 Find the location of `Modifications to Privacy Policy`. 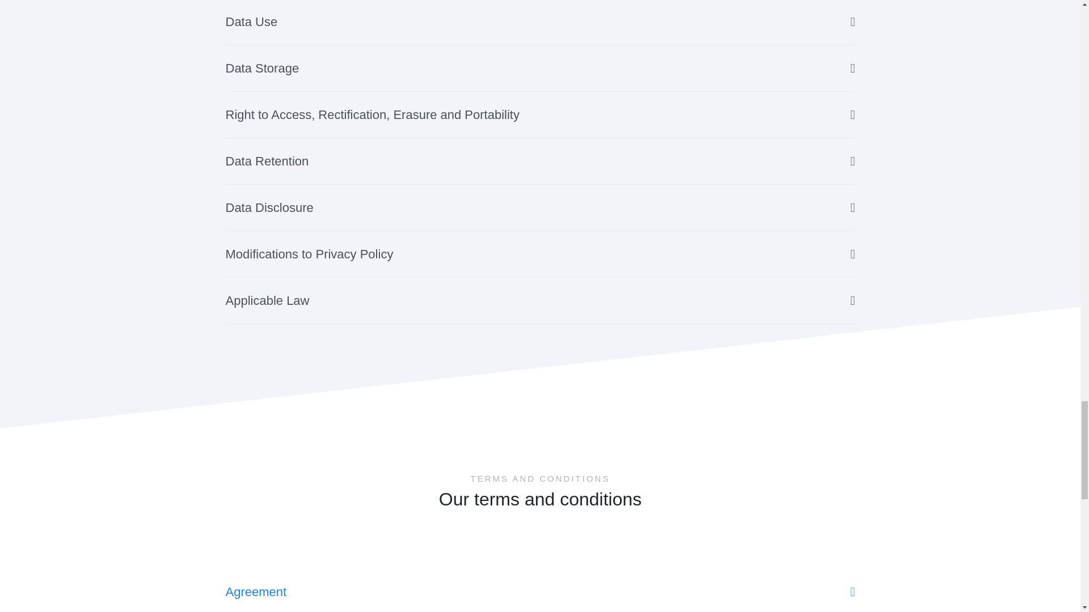

Modifications to Privacy Policy is located at coordinates (540, 254).